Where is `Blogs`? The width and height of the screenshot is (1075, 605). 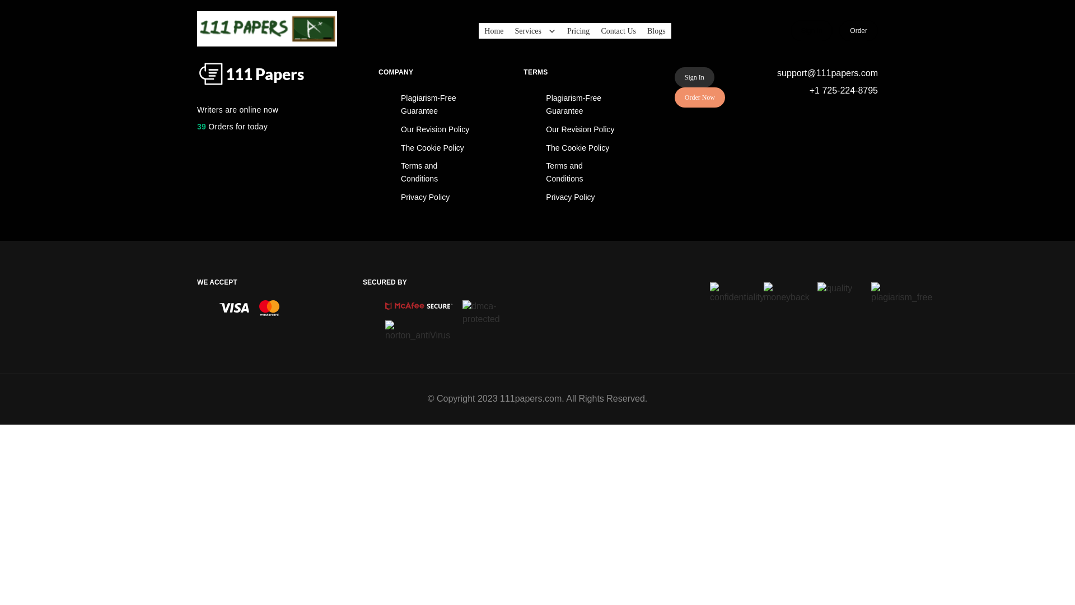 Blogs is located at coordinates (656, 31).